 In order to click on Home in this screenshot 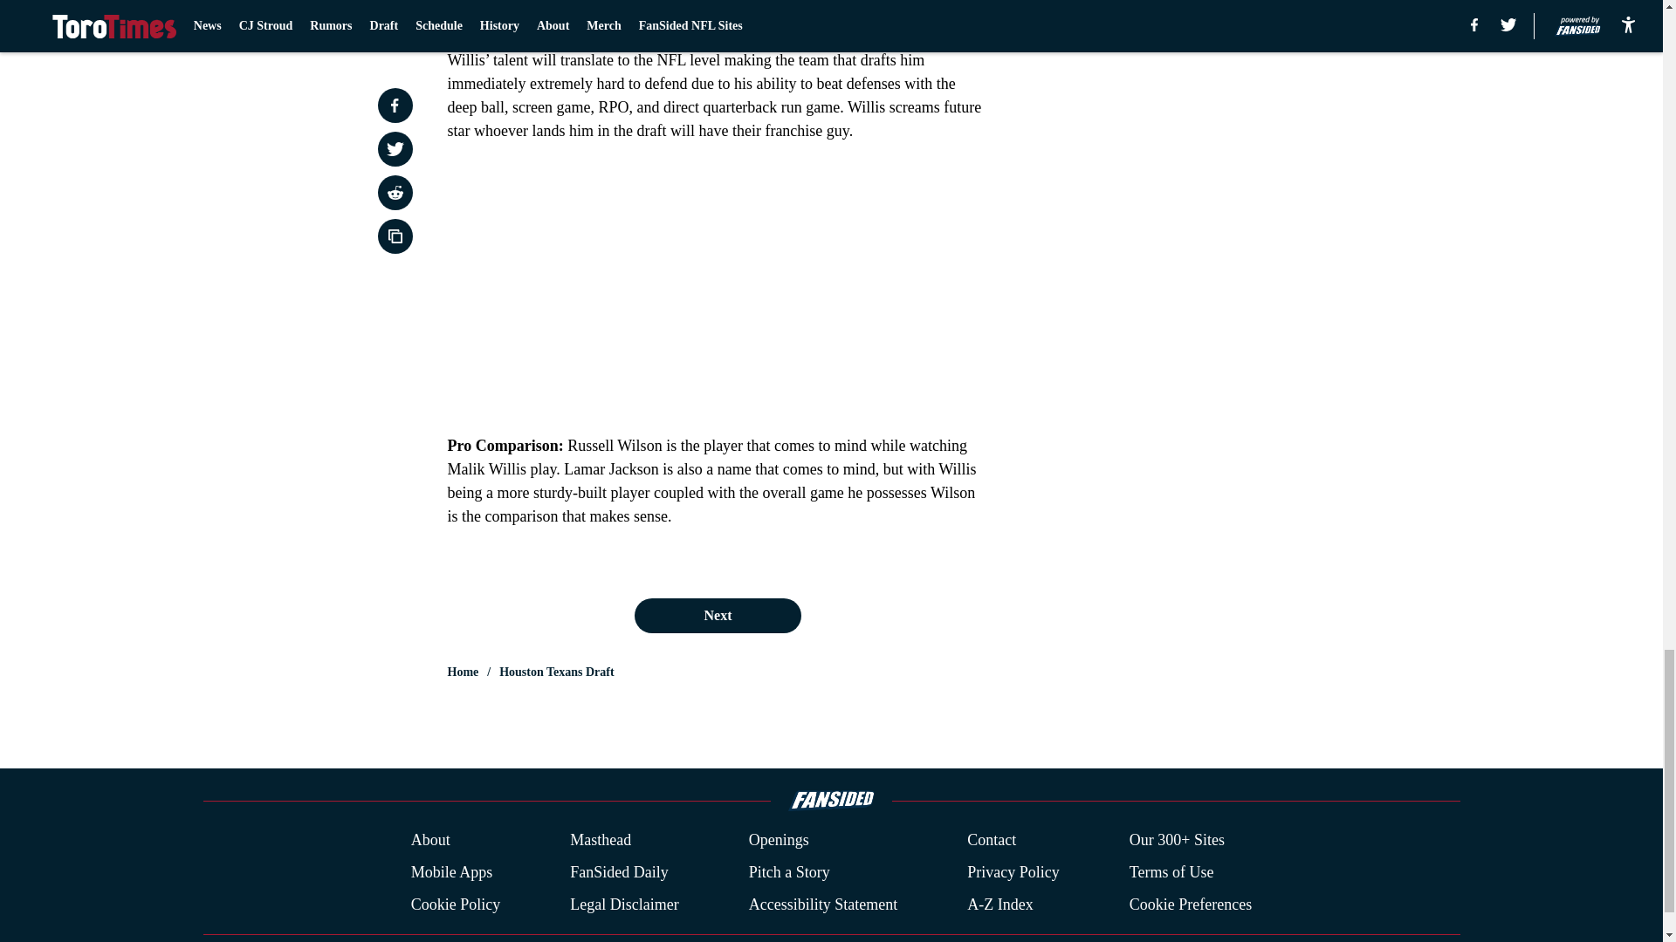, I will do `click(463, 672)`.